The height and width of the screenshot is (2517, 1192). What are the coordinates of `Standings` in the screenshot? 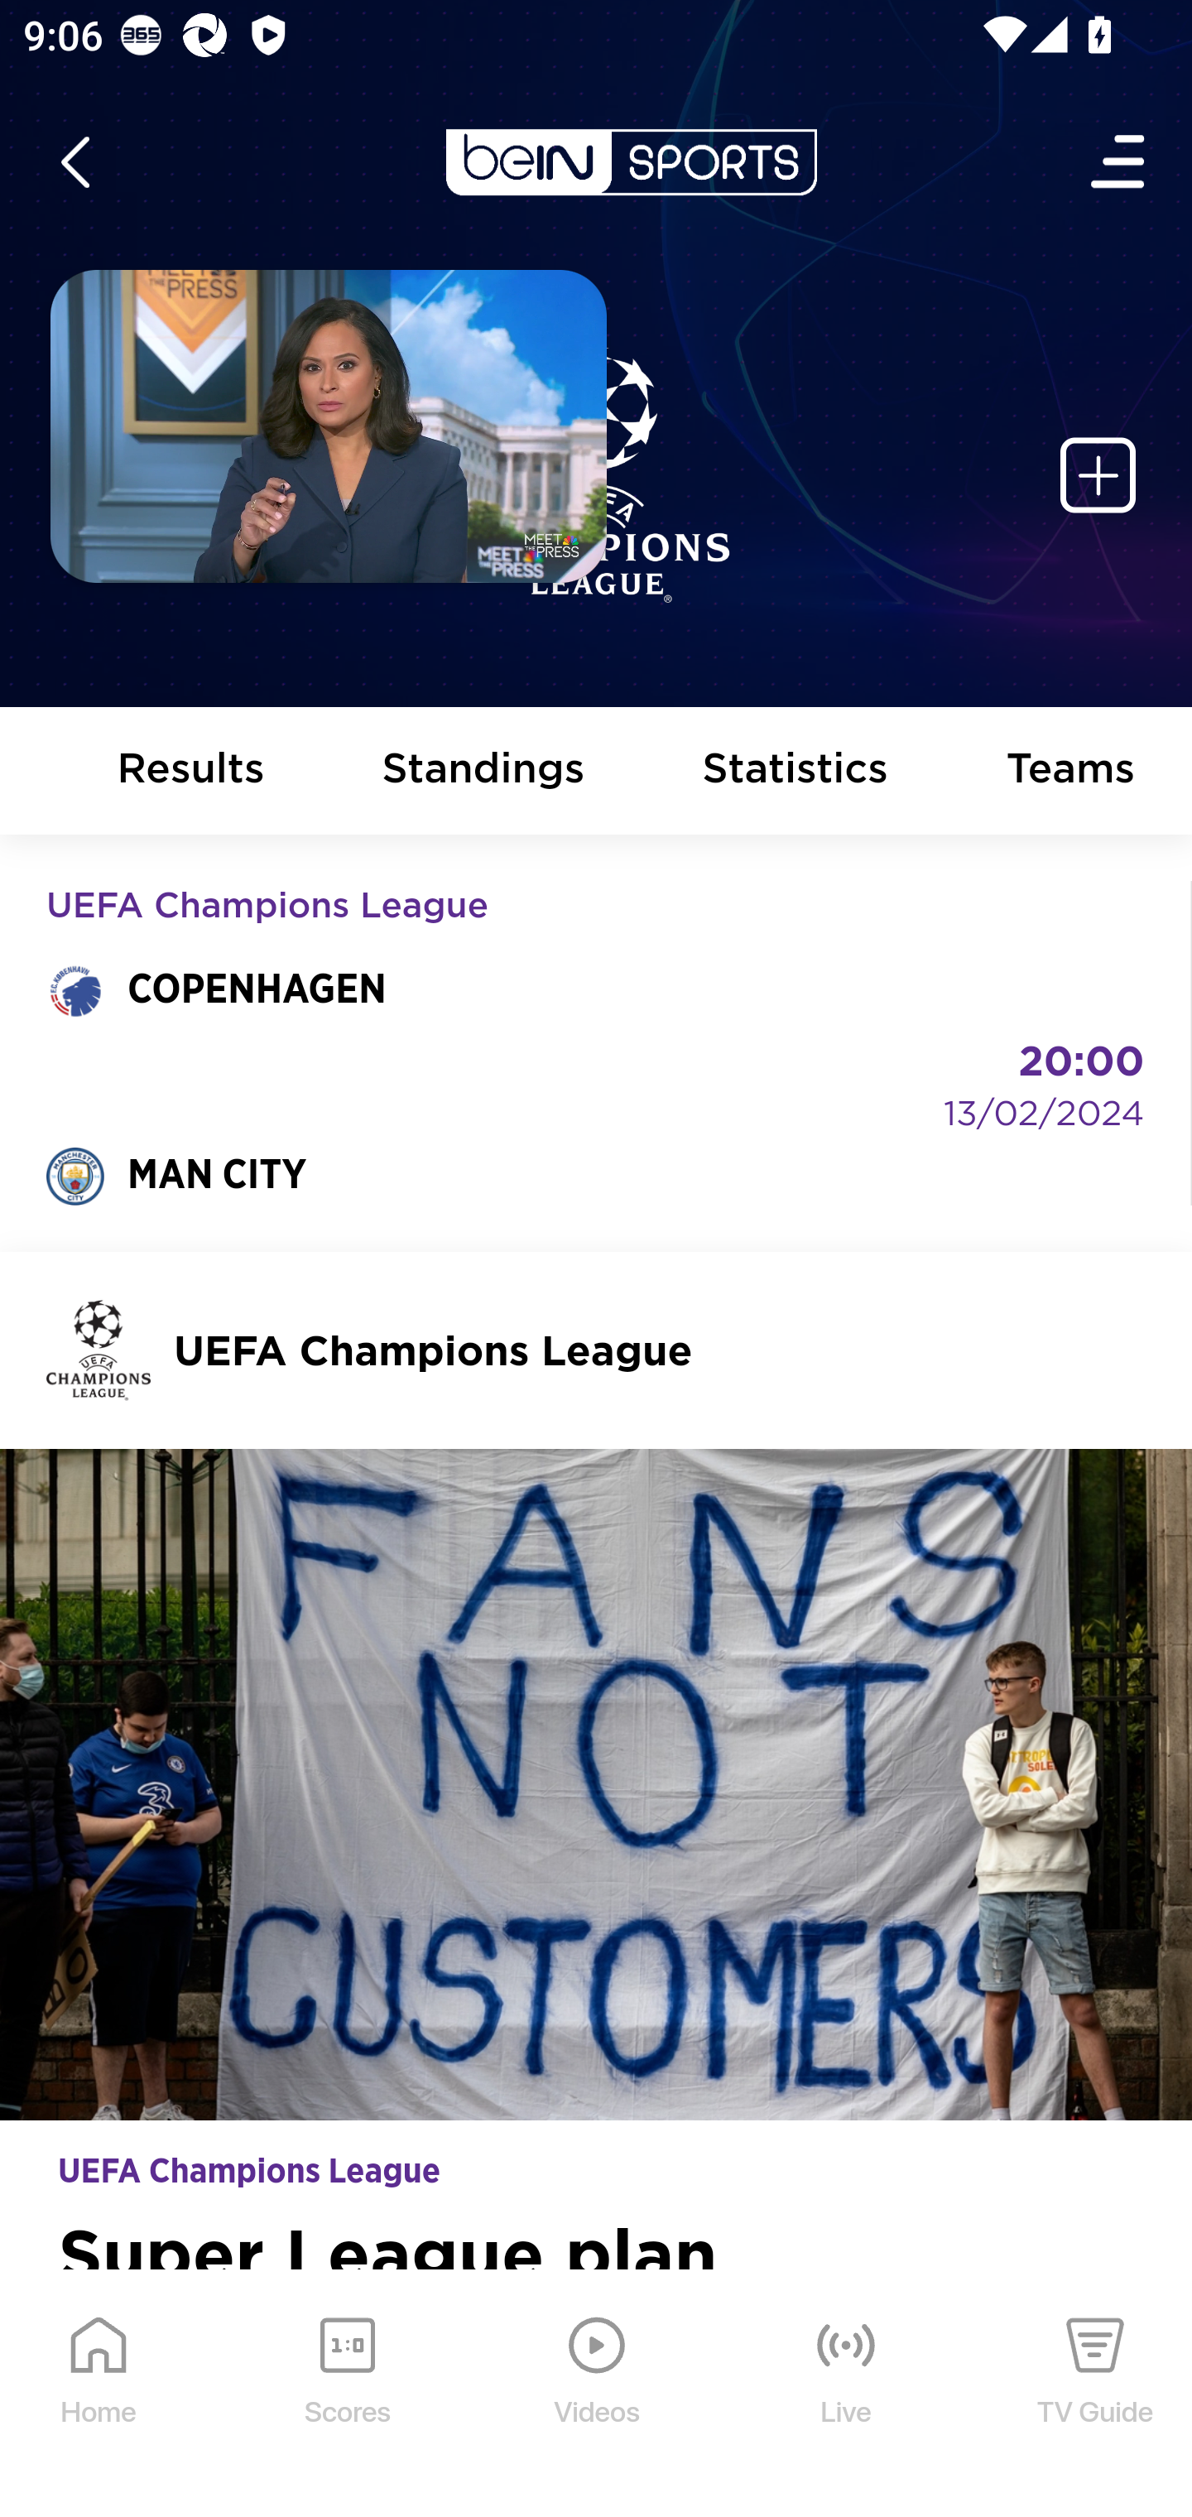 It's located at (483, 772).